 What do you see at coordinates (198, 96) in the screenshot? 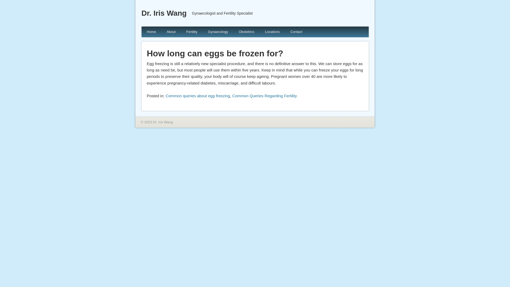
I see `Common queries about egg freezing` at bounding box center [198, 96].